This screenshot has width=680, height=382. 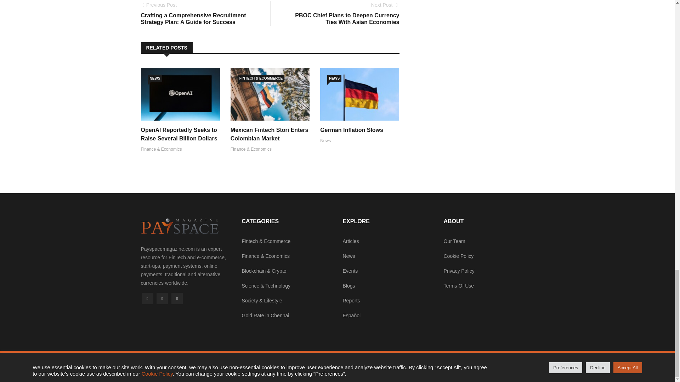 What do you see at coordinates (147, 299) in the screenshot?
I see `Facebook` at bounding box center [147, 299].